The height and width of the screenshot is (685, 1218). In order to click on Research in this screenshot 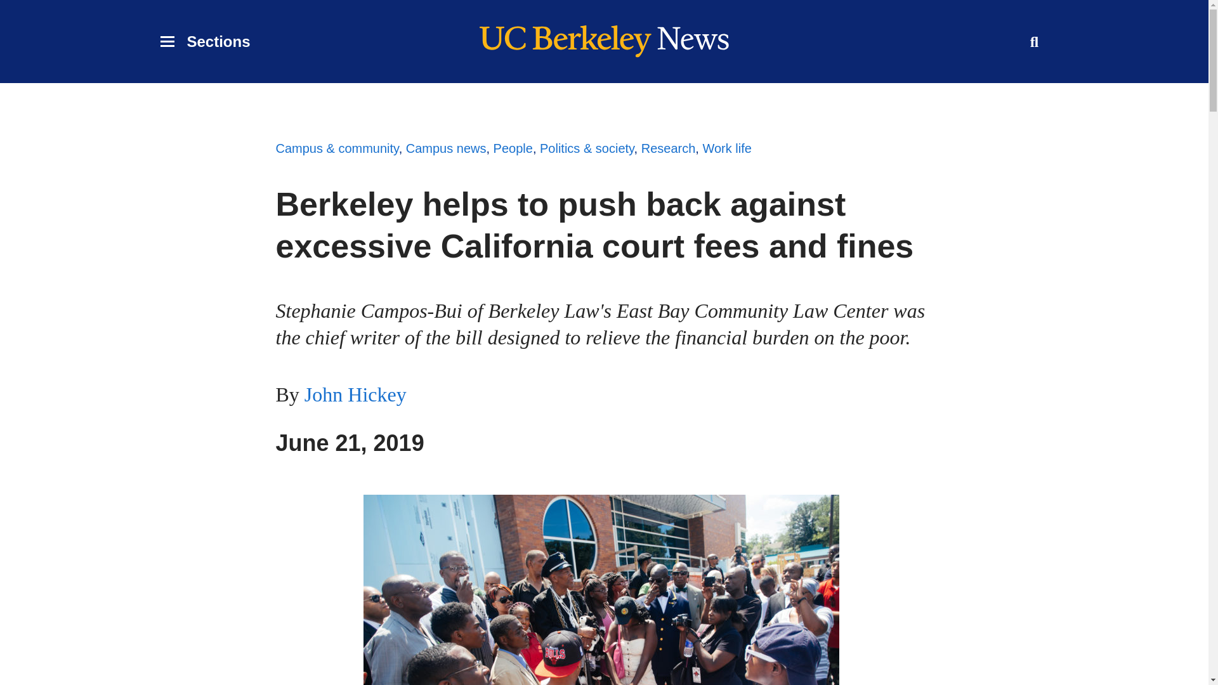, I will do `click(669, 148)`.